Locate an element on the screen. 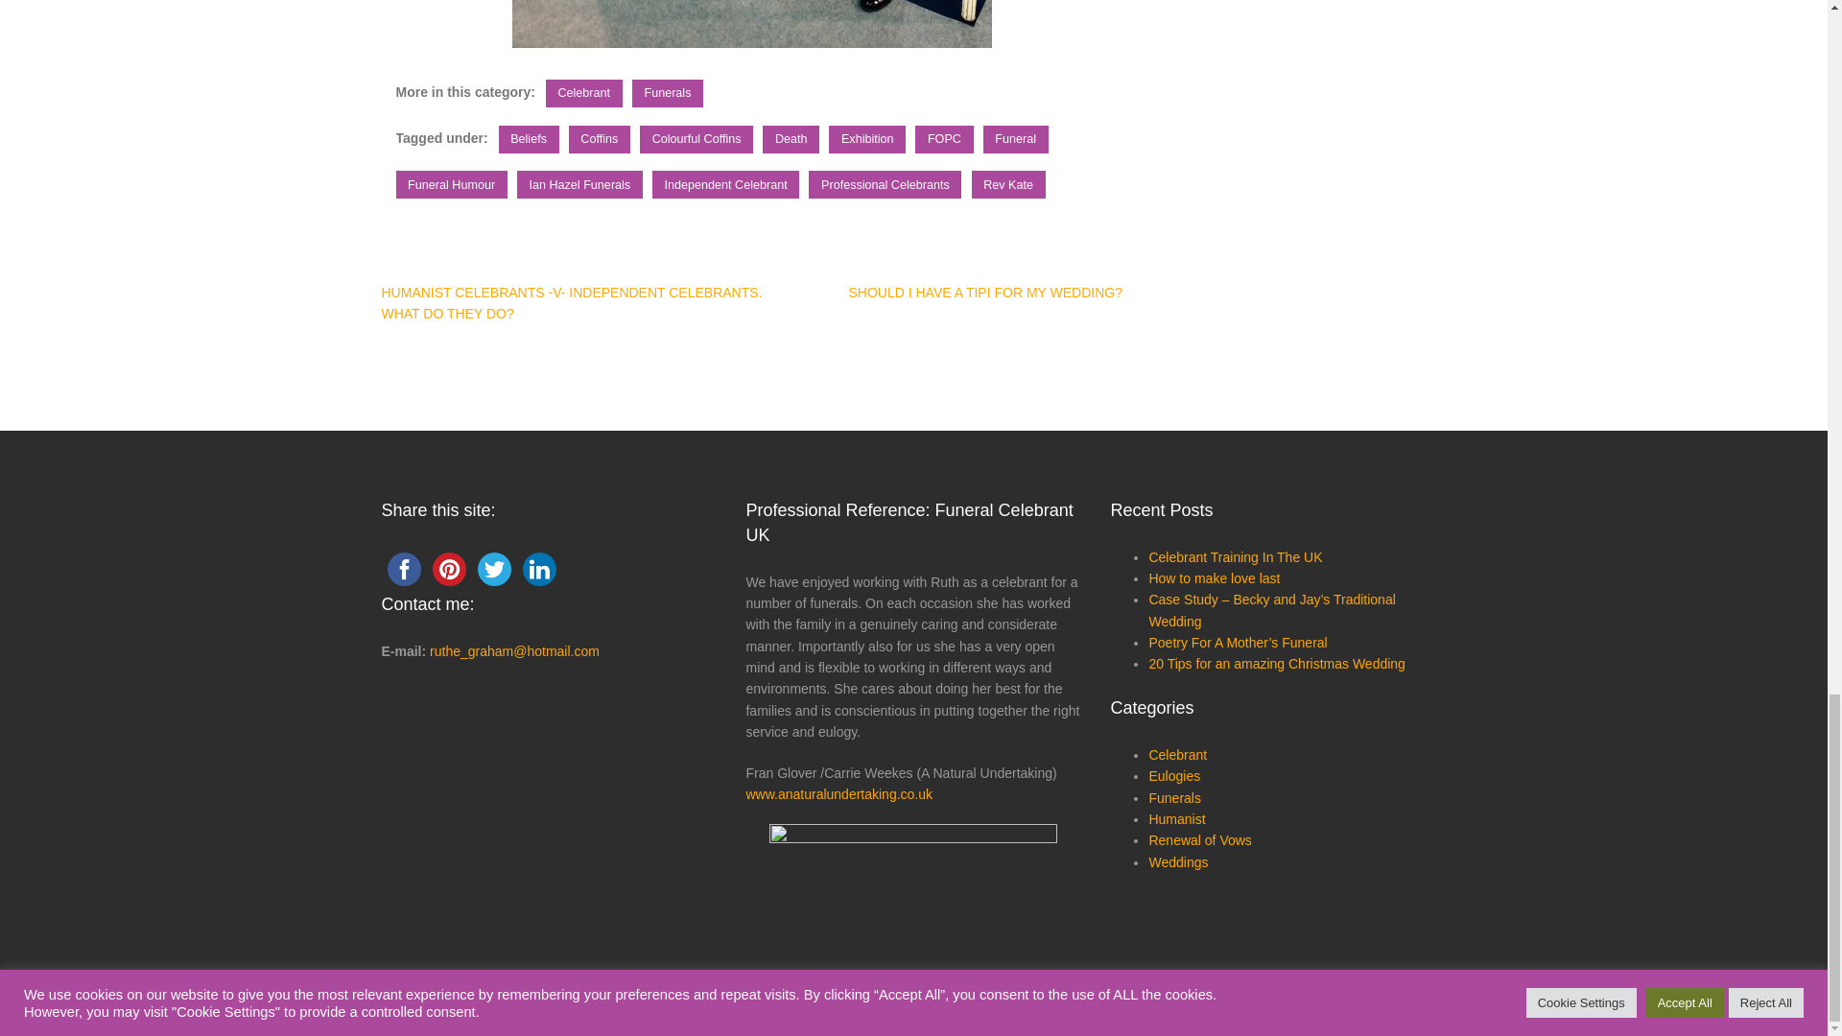  Ian Hazel Funerals is located at coordinates (579, 184).